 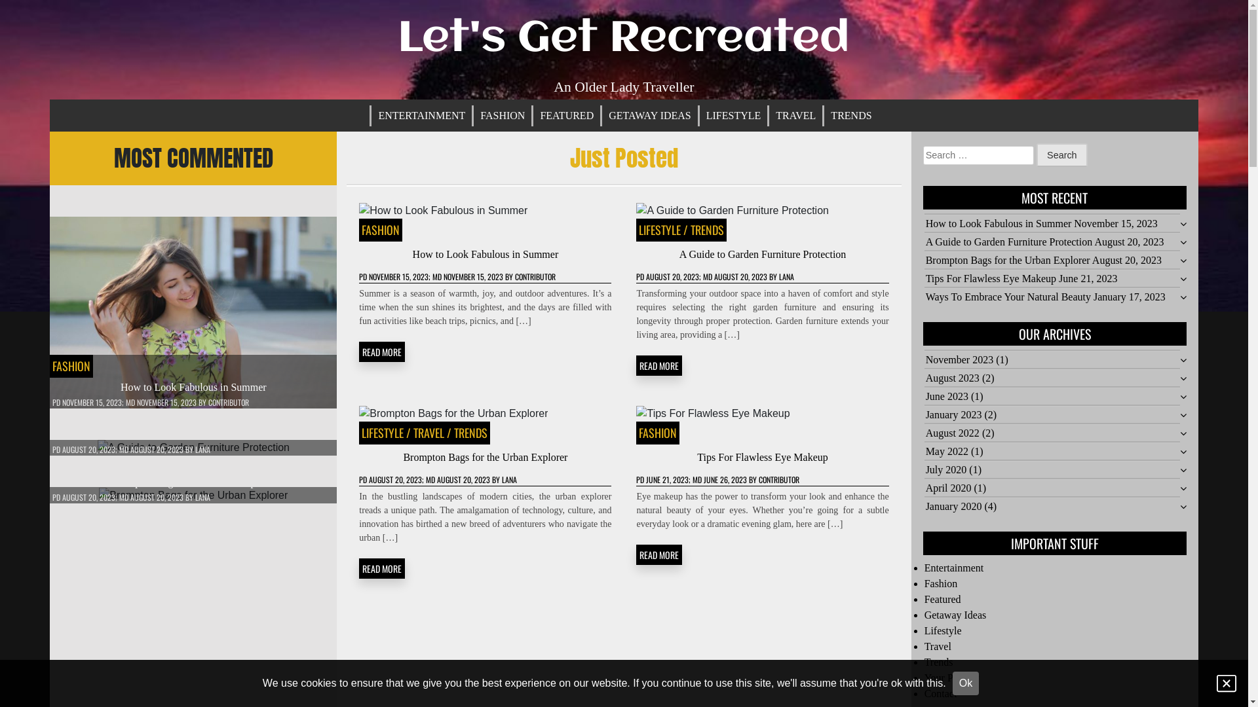 I want to click on TRAVEL, so click(x=795, y=116).